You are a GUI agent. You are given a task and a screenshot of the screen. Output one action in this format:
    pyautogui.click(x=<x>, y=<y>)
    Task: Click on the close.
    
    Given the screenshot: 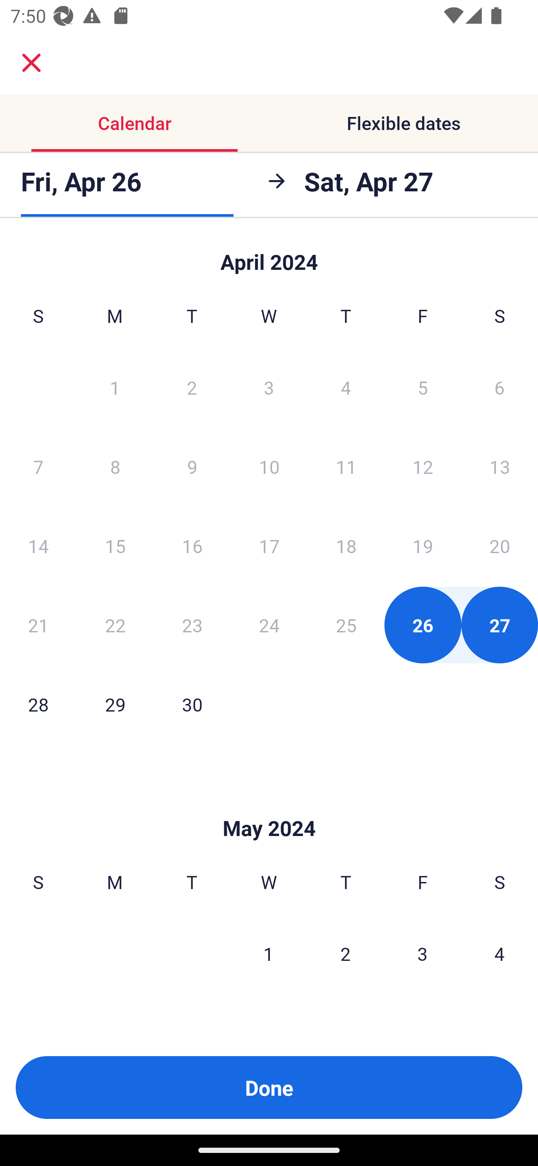 What is the action you would take?
    pyautogui.click(x=31, y=63)
    